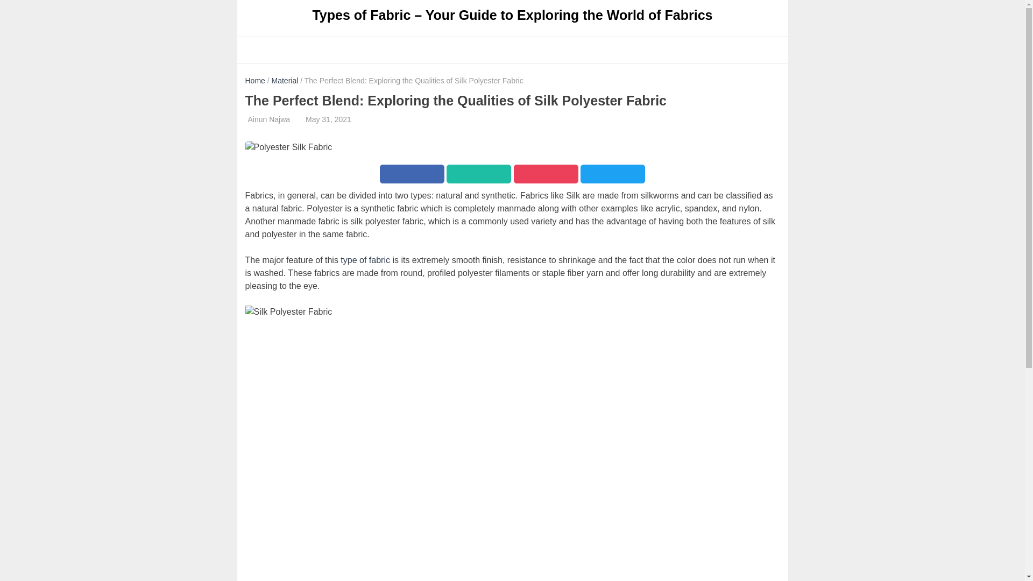 This screenshot has height=581, width=1033. Describe the element at coordinates (255, 80) in the screenshot. I see `Home` at that location.